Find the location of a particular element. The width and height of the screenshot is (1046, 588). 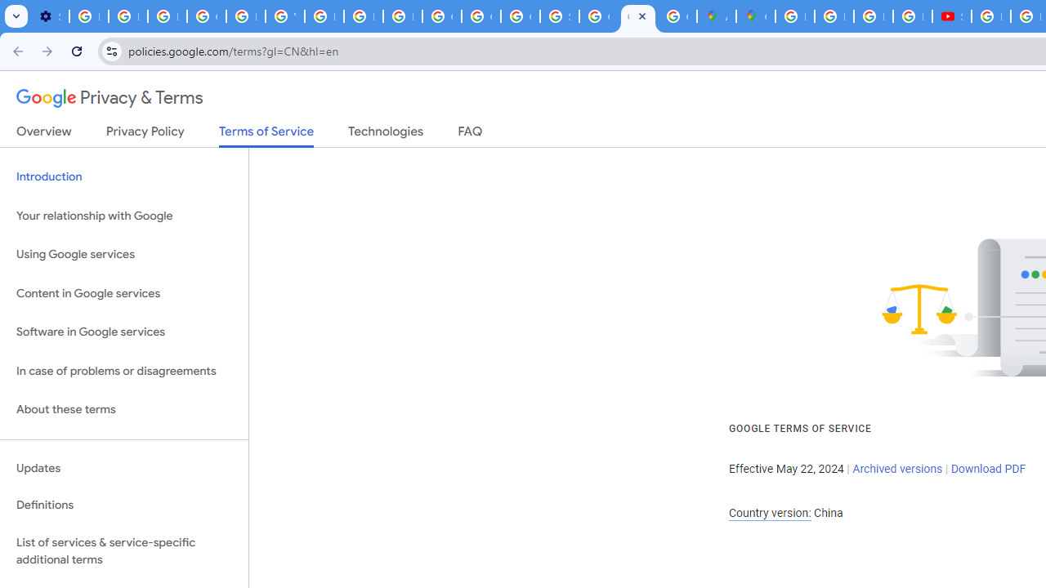

Blogger Policies and Guidelines - Transparency Center is located at coordinates (794, 16).